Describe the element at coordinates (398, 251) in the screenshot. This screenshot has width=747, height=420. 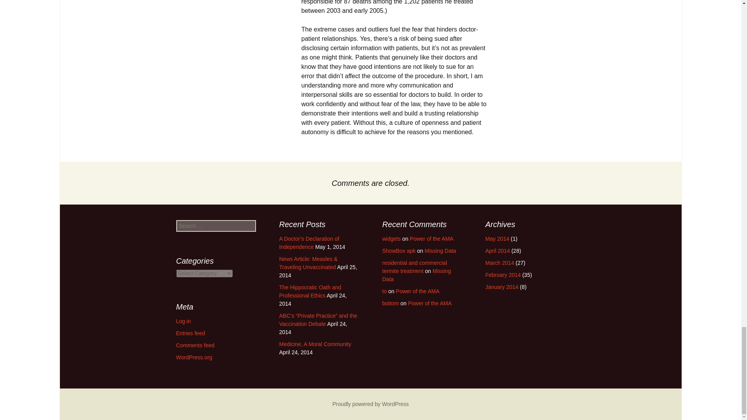
I see `ShowBox apk` at that location.